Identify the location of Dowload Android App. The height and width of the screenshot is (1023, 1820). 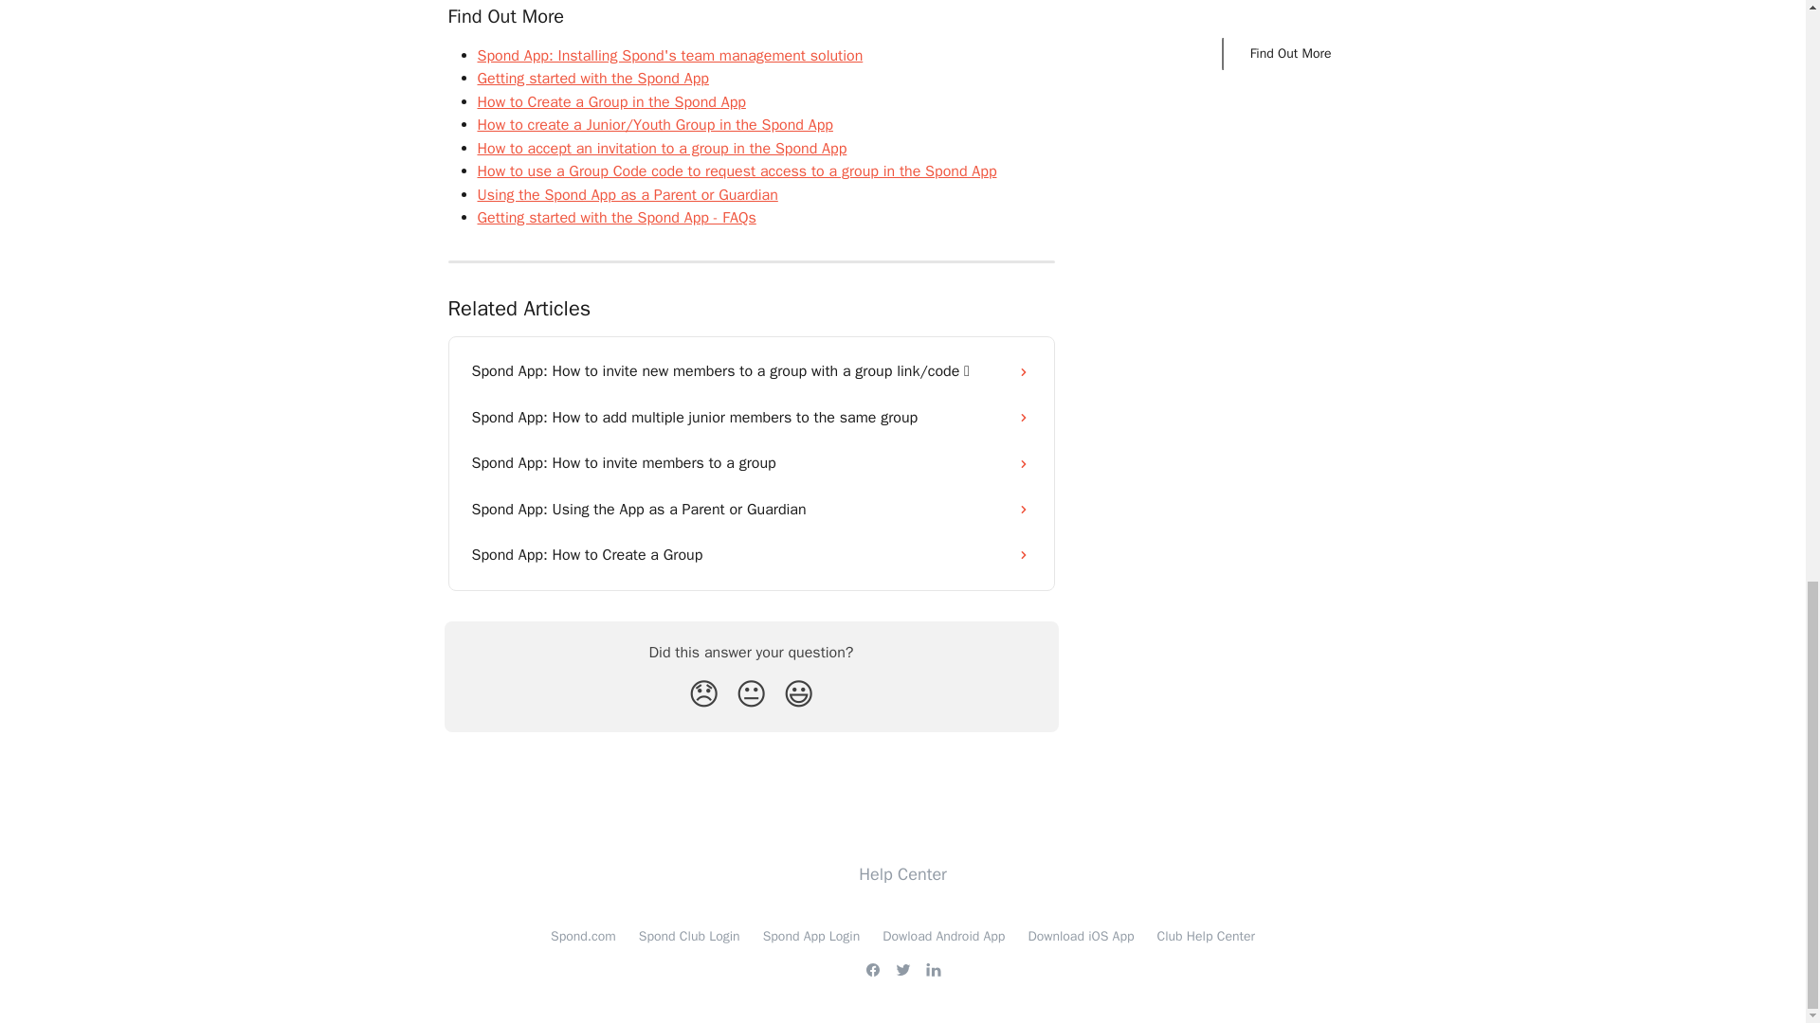
(943, 936).